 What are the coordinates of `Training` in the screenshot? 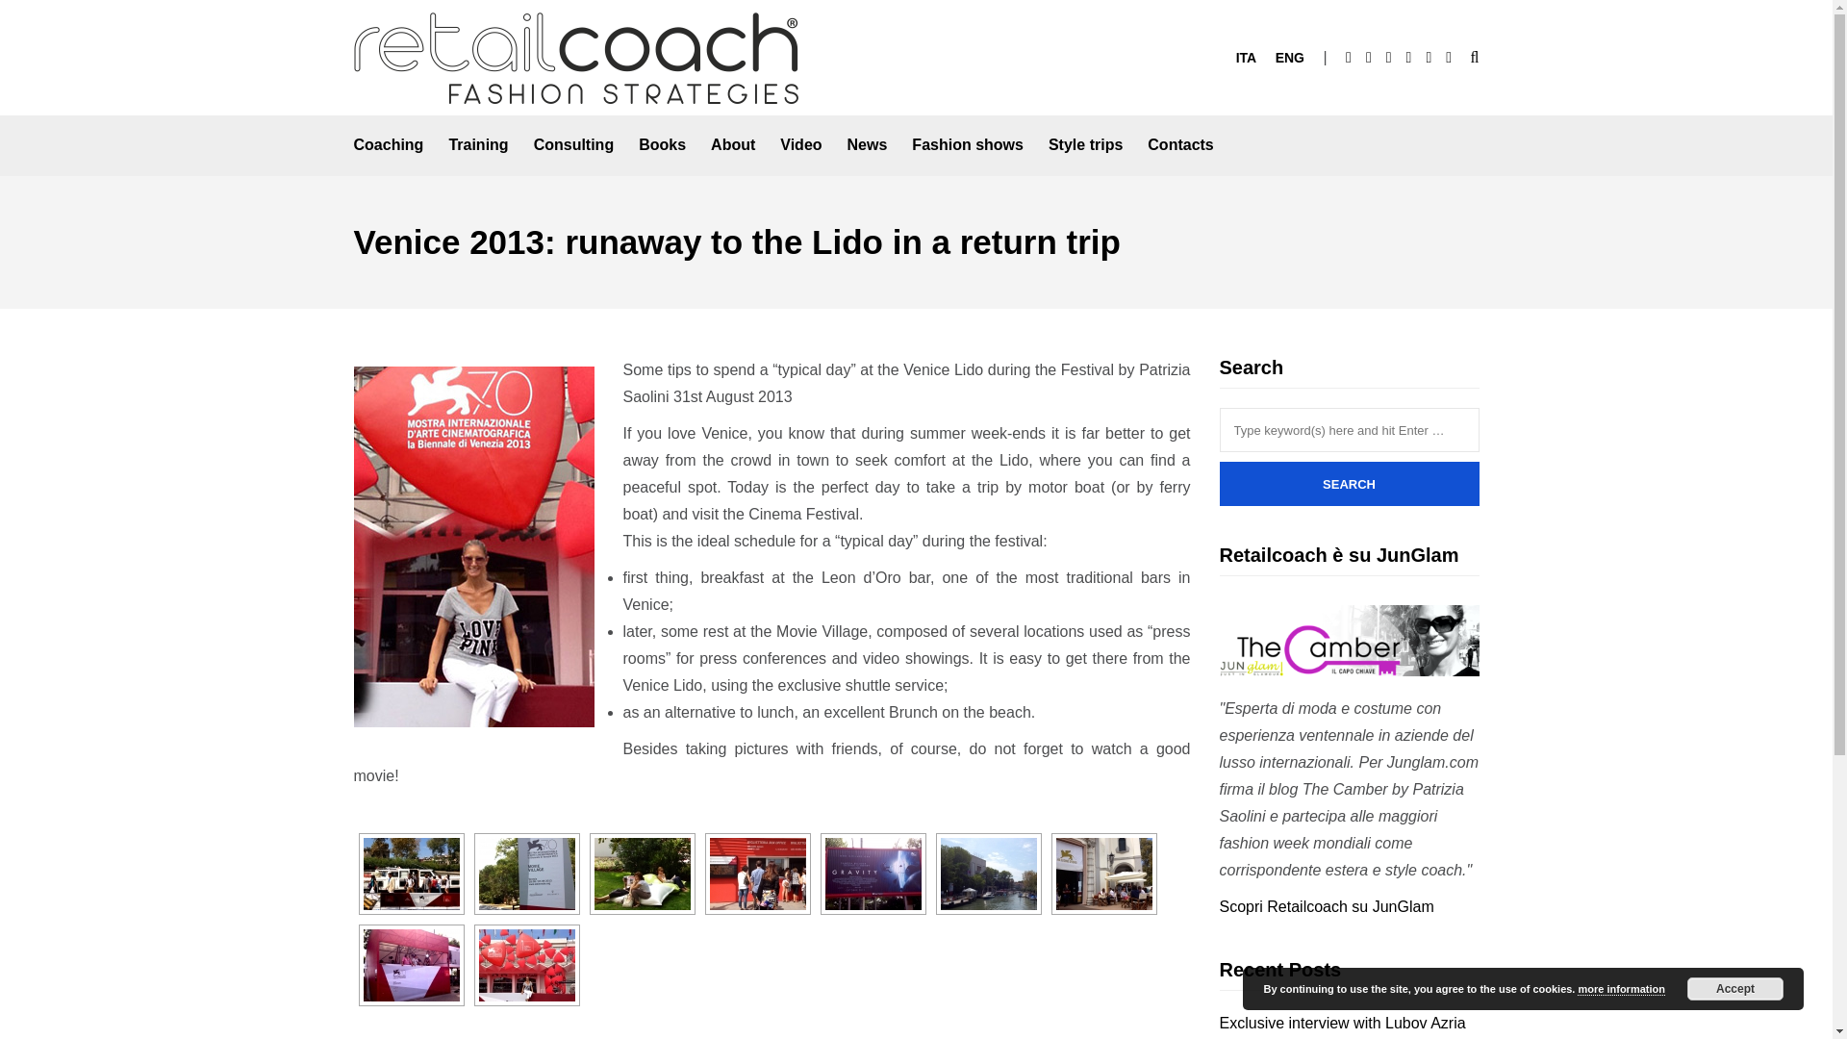 It's located at (478, 144).